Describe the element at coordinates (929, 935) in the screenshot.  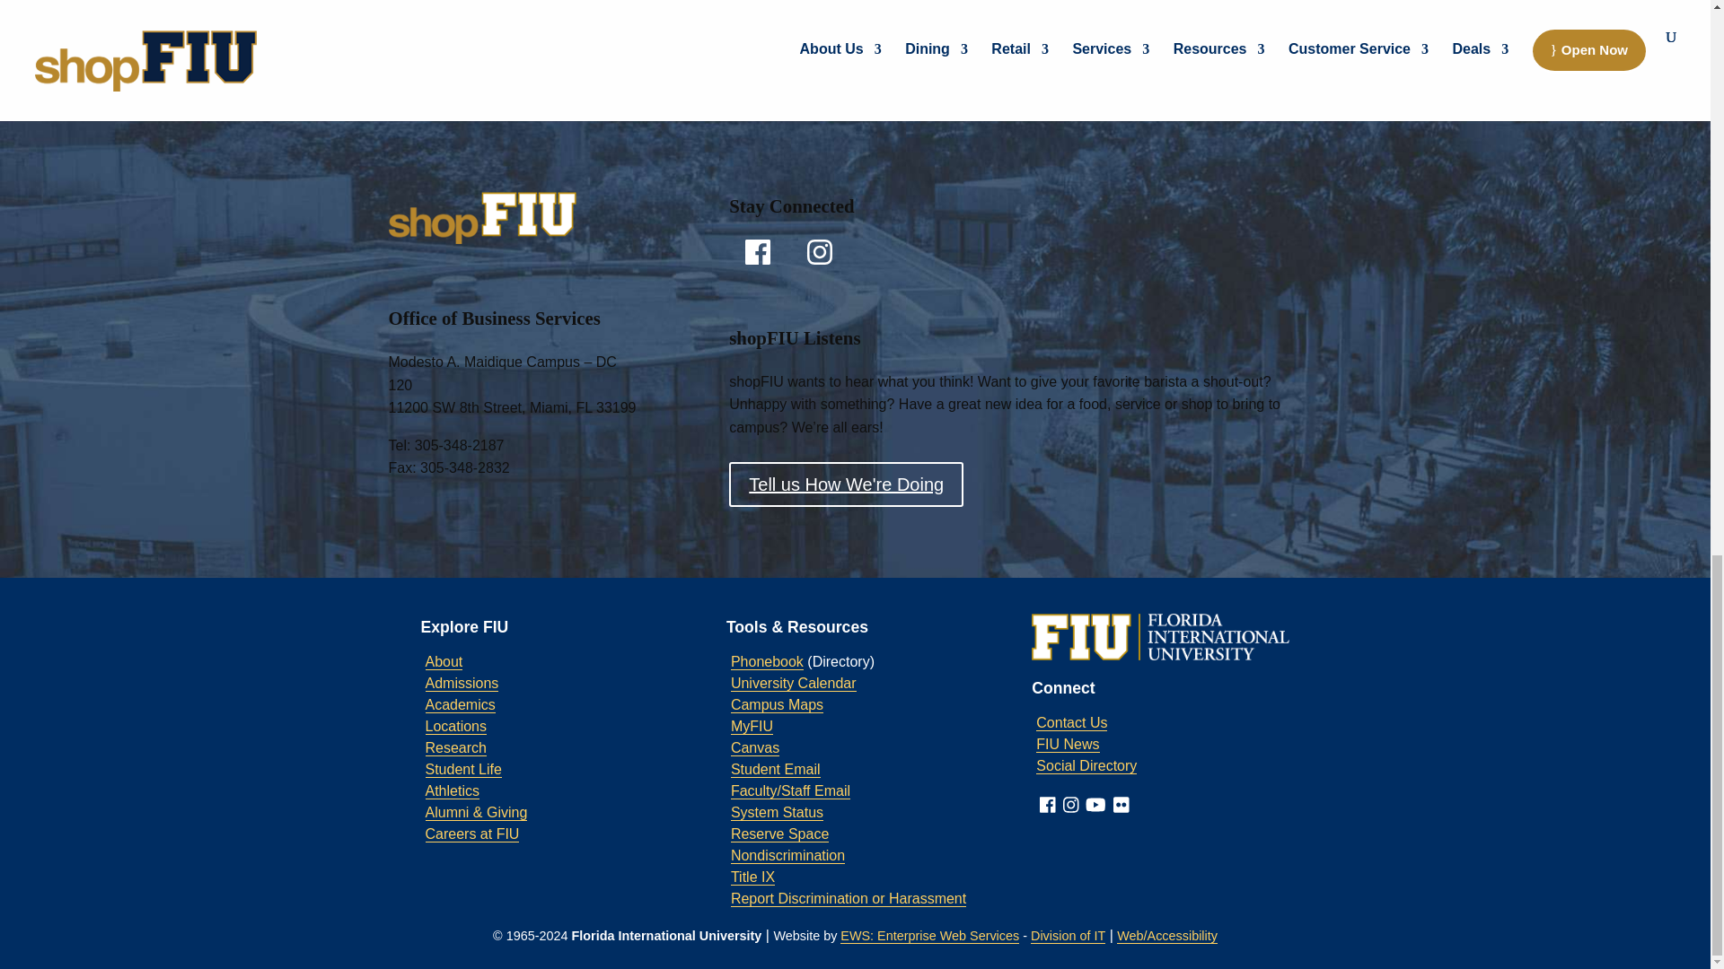
I see `Digital Interaction and Web Design Studio at FIU` at that location.